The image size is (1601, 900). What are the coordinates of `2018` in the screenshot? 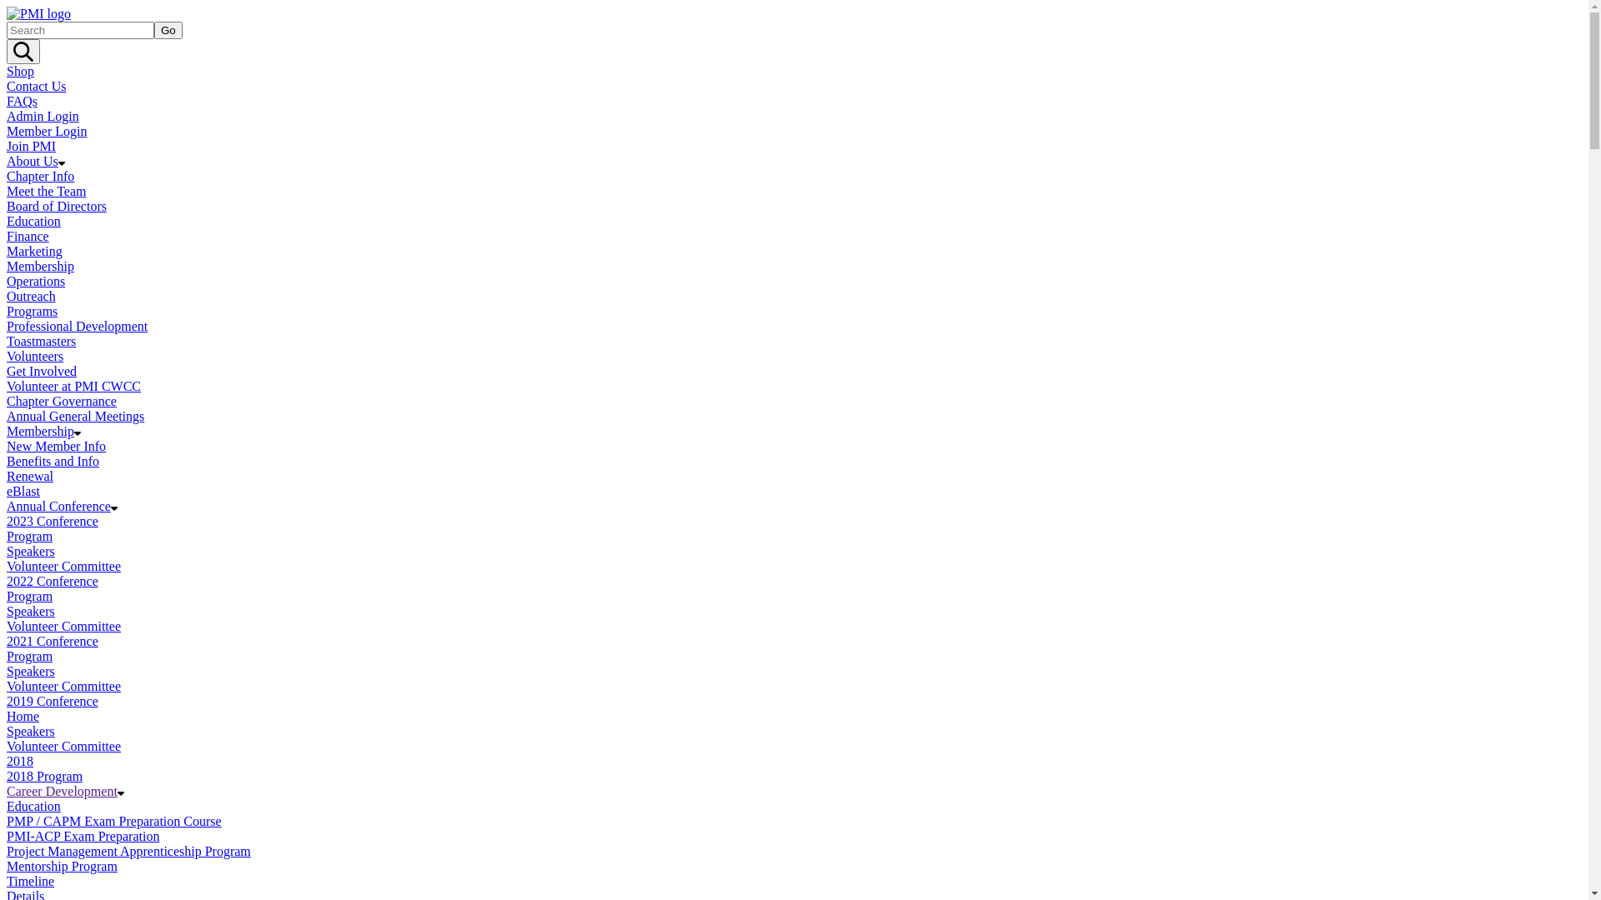 It's located at (20, 761).